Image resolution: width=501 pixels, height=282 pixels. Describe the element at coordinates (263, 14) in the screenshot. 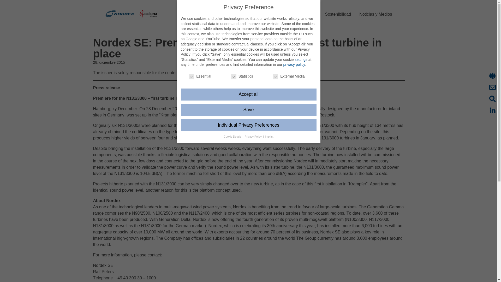

I see `Productos` at that location.